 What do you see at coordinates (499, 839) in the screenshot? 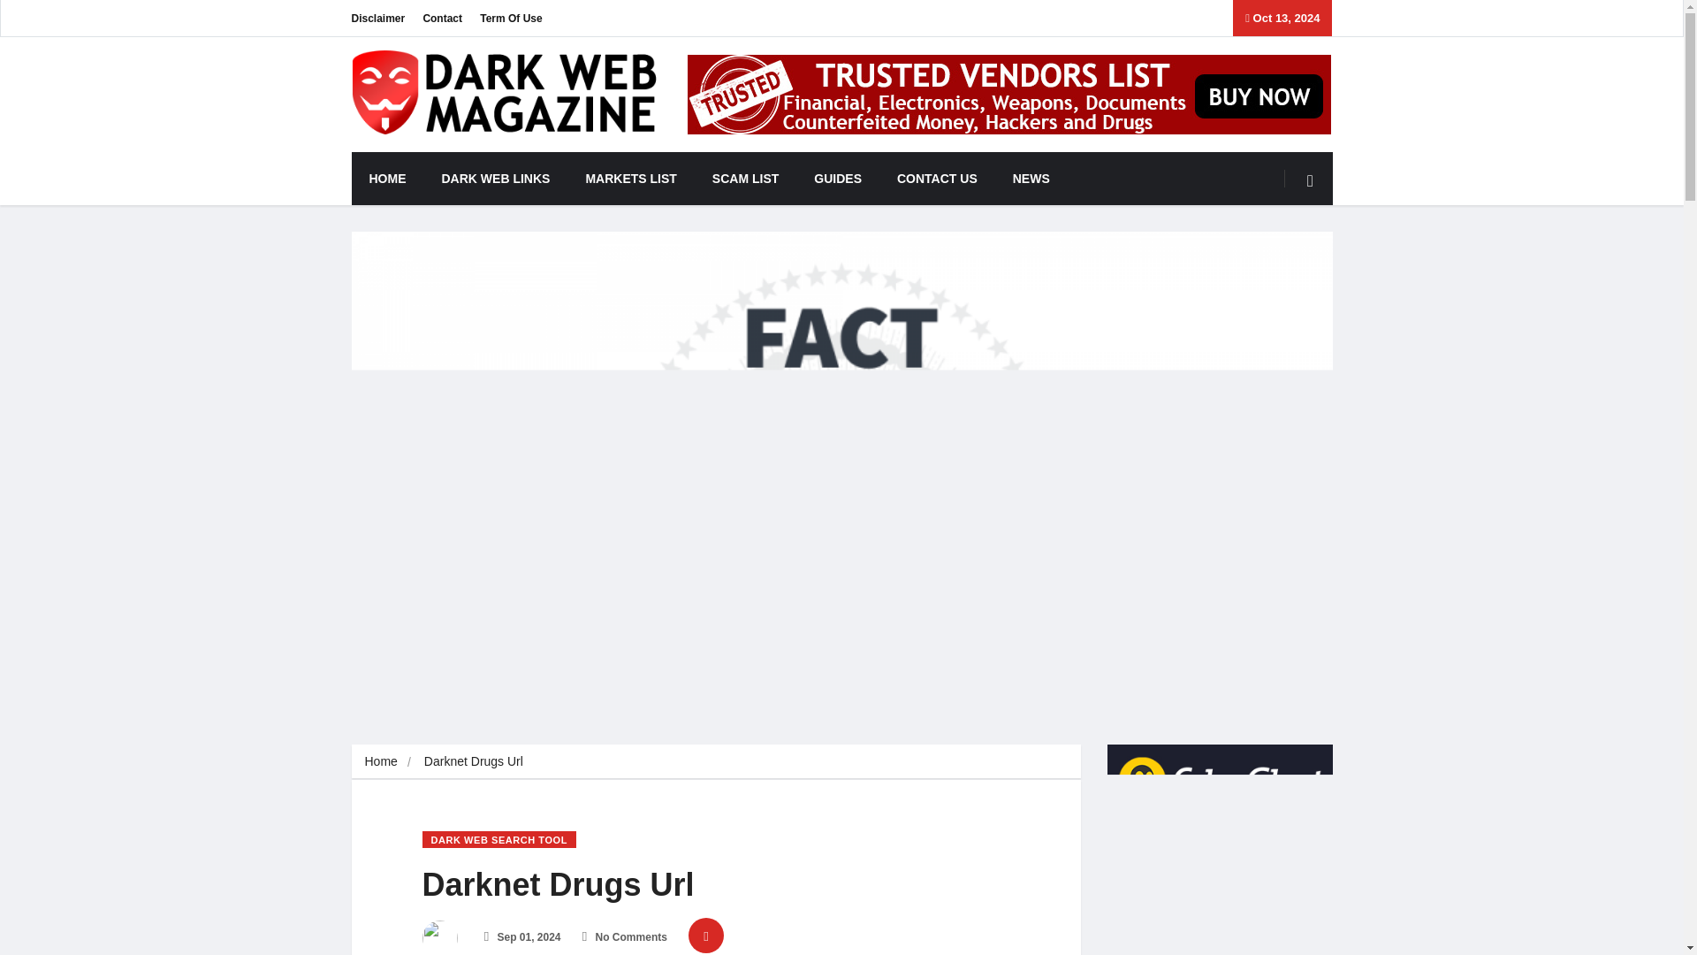
I see `DARK WEB SEARCH TOOL` at bounding box center [499, 839].